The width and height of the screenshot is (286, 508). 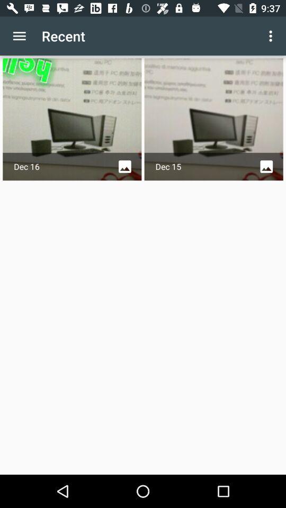 I want to click on choose icon next to recent, so click(x=272, y=36).